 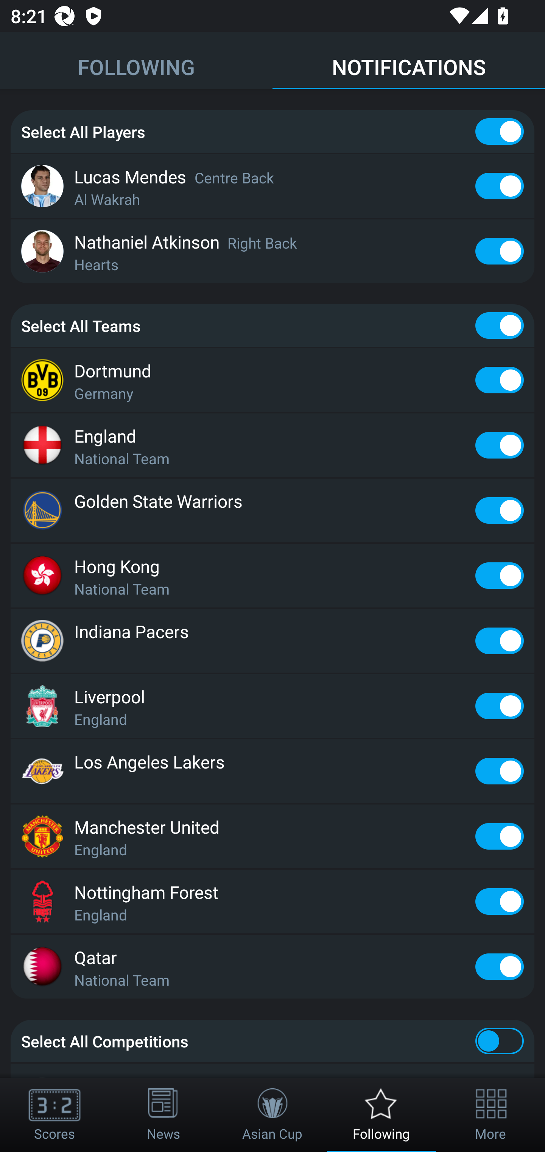 What do you see at coordinates (163, 1115) in the screenshot?
I see `News` at bounding box center [163, 1115].